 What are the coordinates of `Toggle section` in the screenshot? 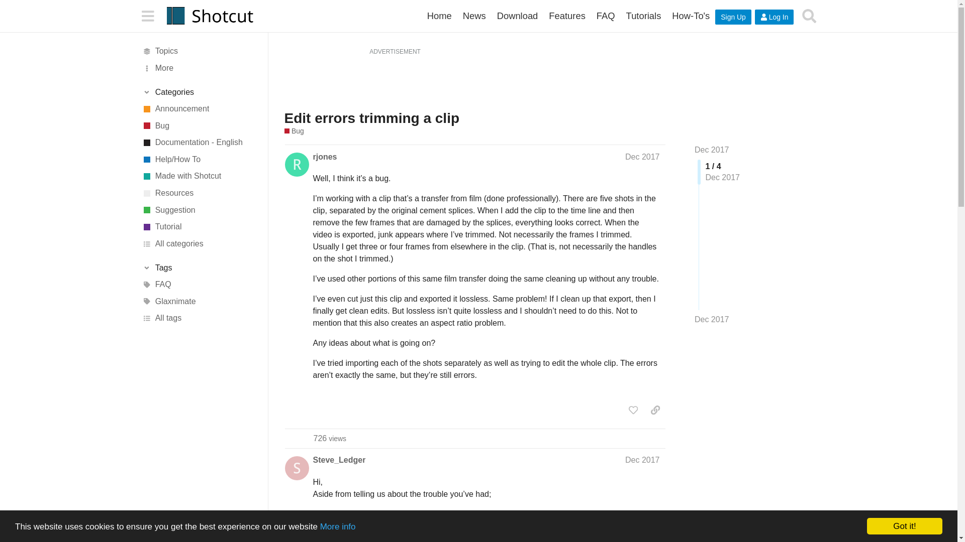 It's located at (200, 92).